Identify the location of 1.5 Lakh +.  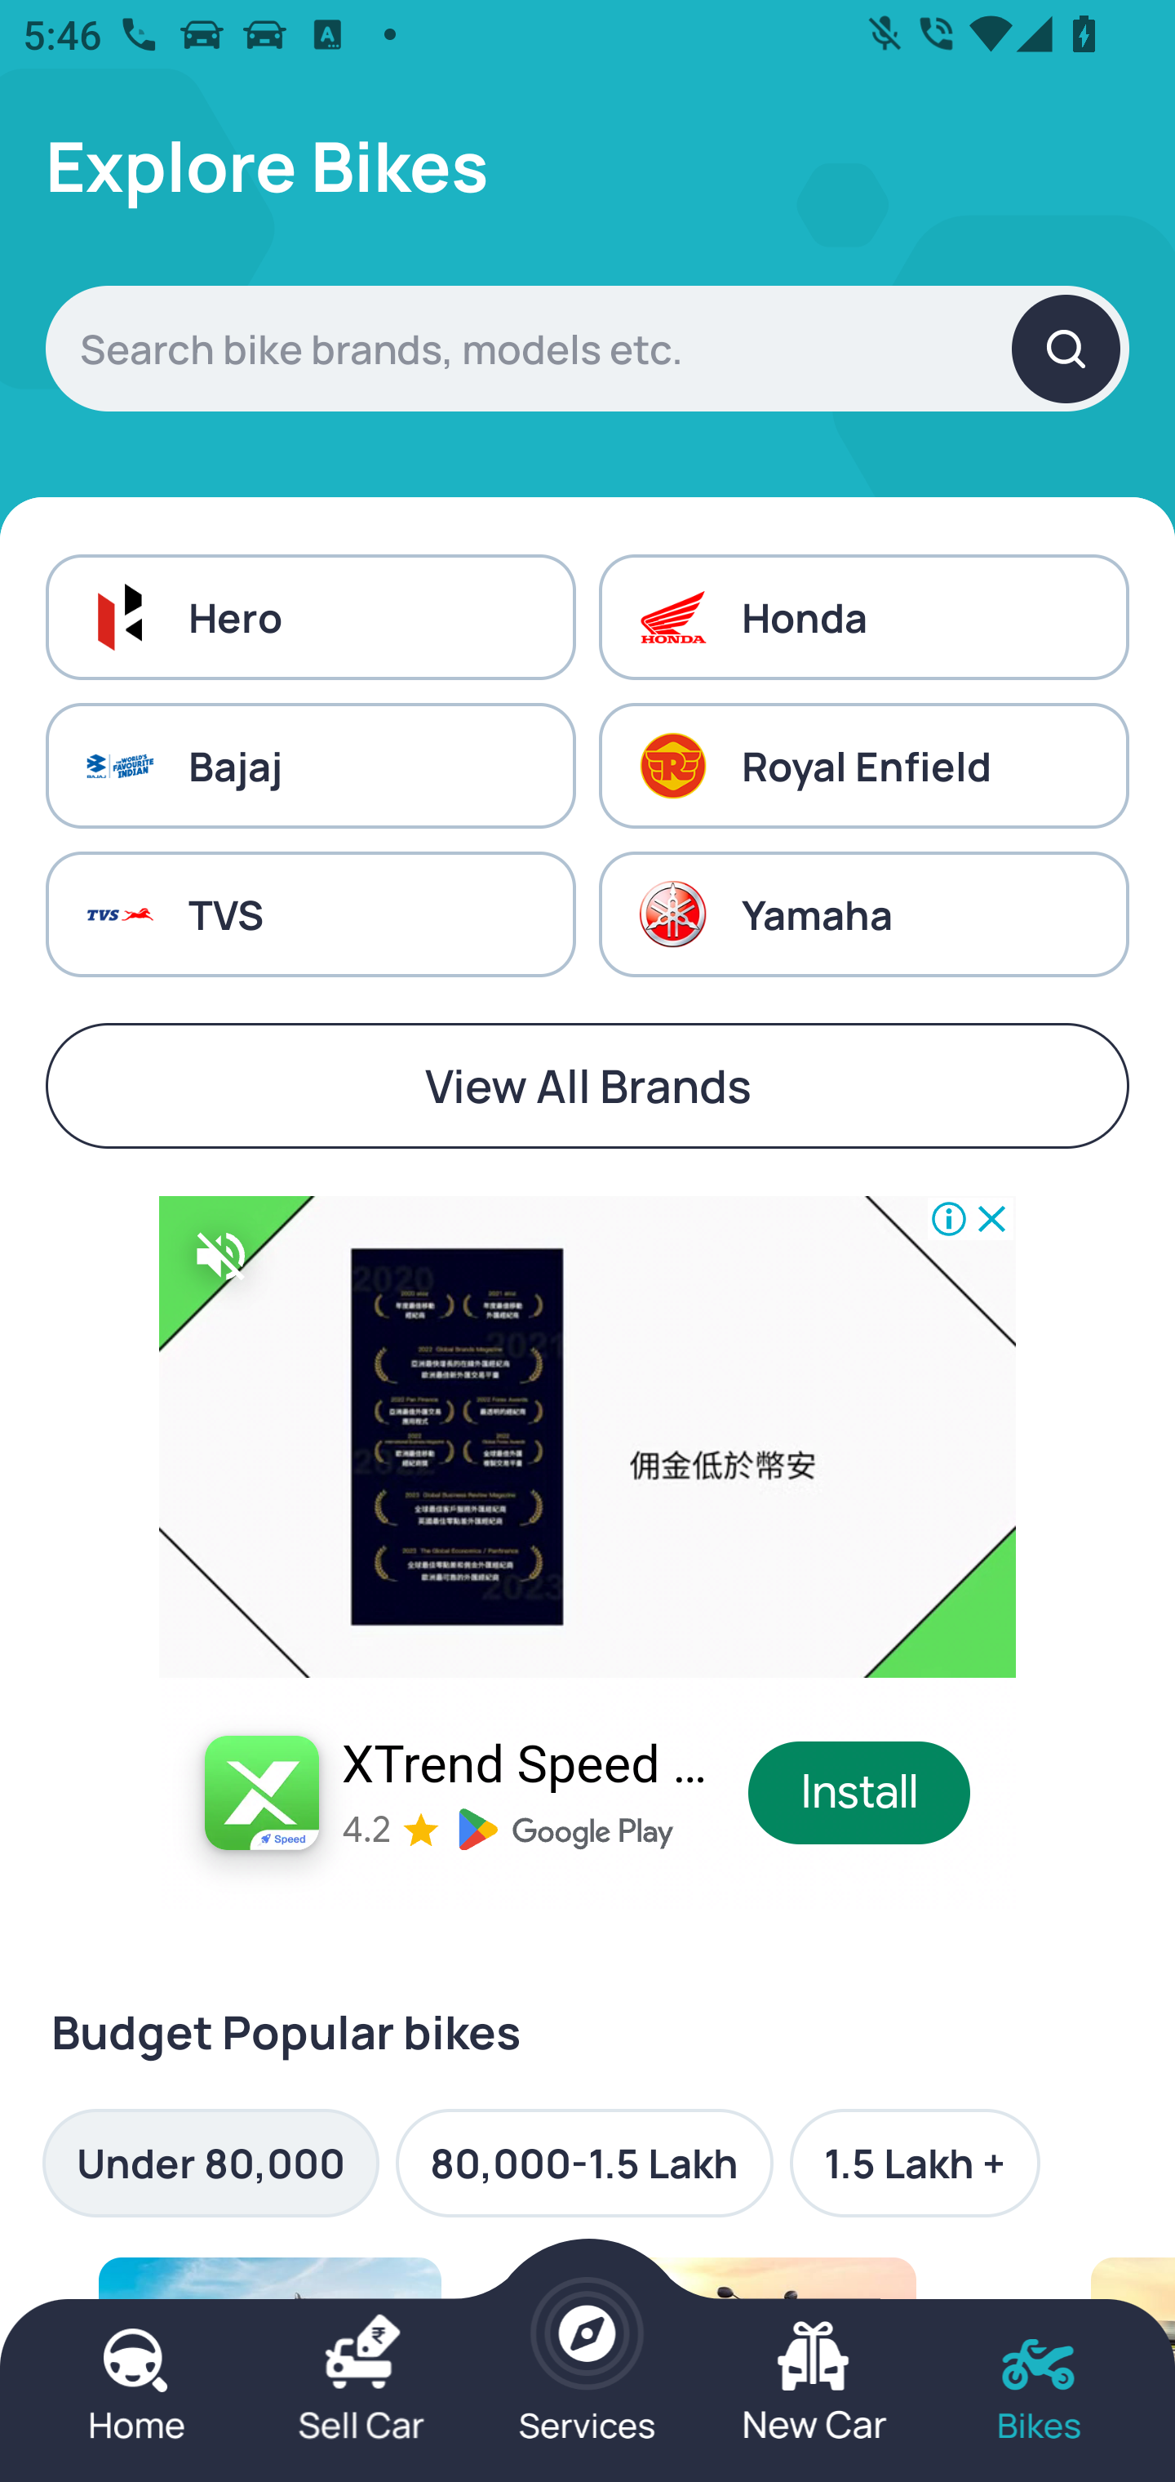
(914, 2163).